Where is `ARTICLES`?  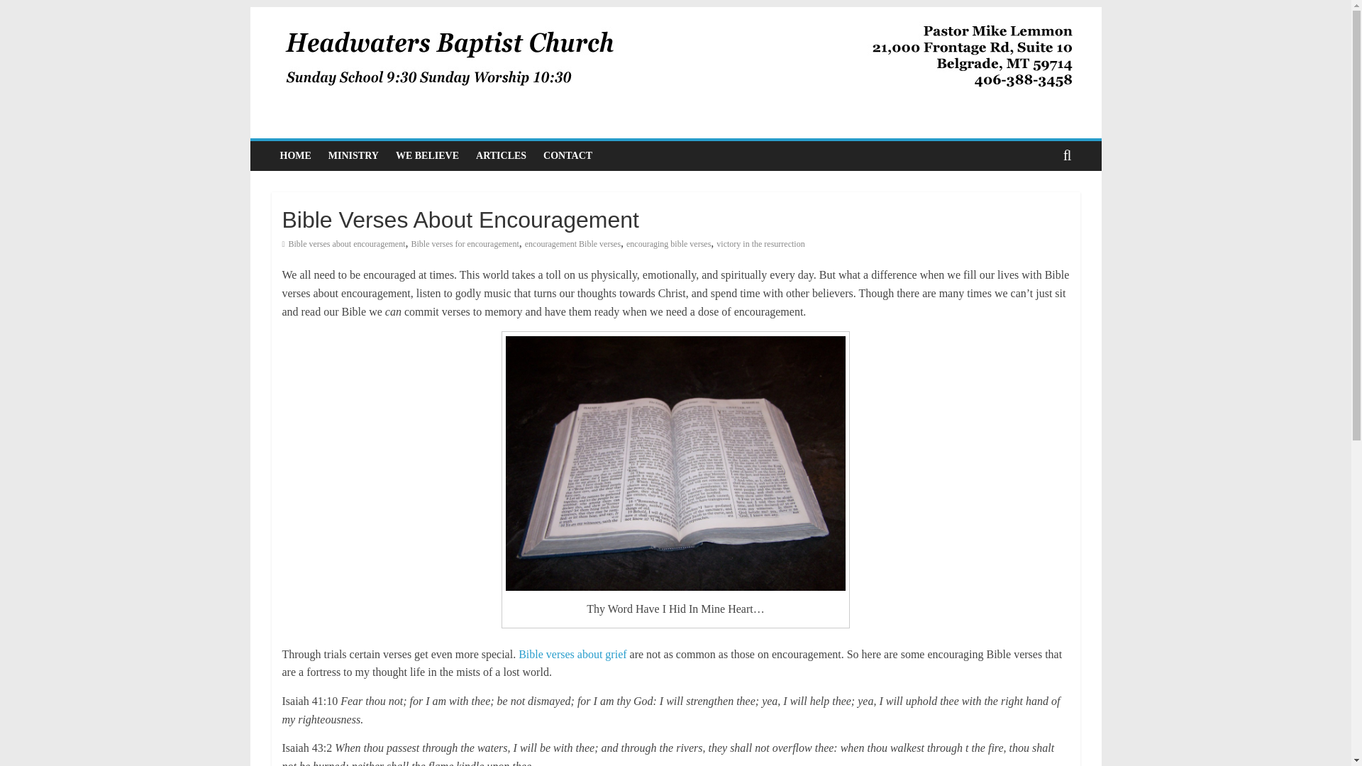
ARTICLES is located at coordinates (501, 155).